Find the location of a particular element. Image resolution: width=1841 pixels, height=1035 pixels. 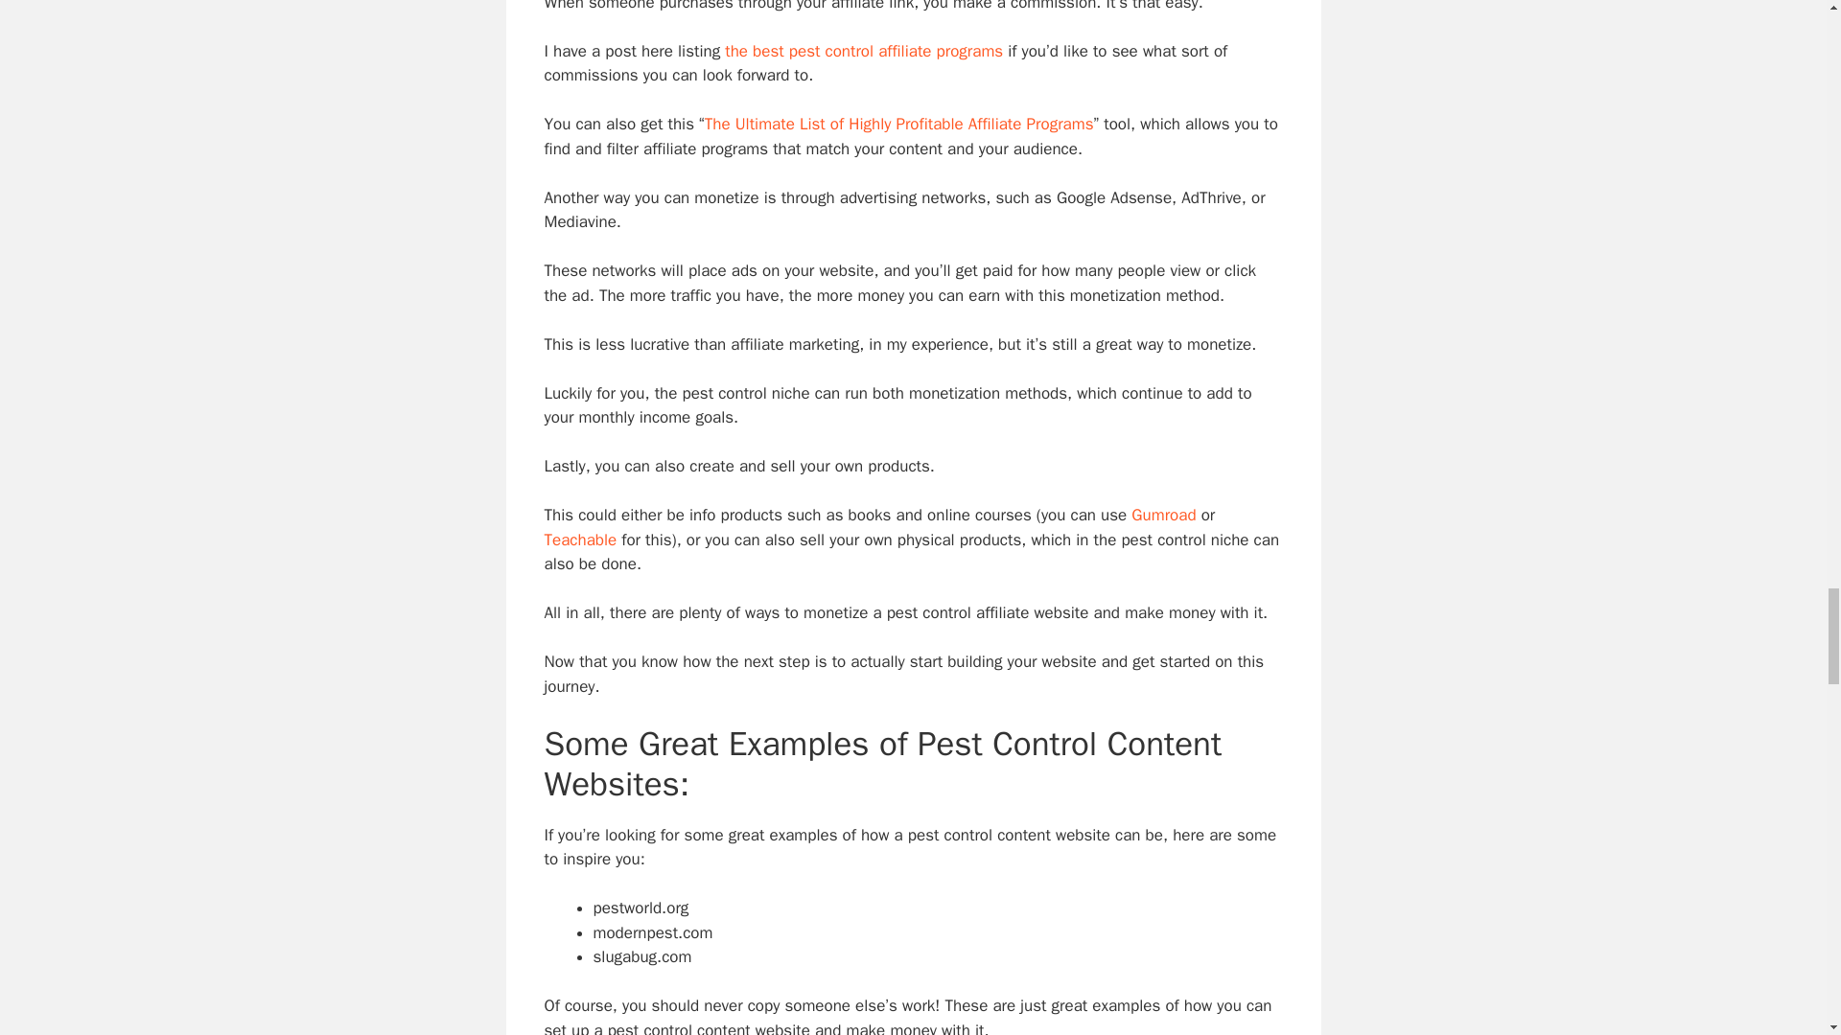

the best pest control affiliate programs is located at coordinates (864, 51).